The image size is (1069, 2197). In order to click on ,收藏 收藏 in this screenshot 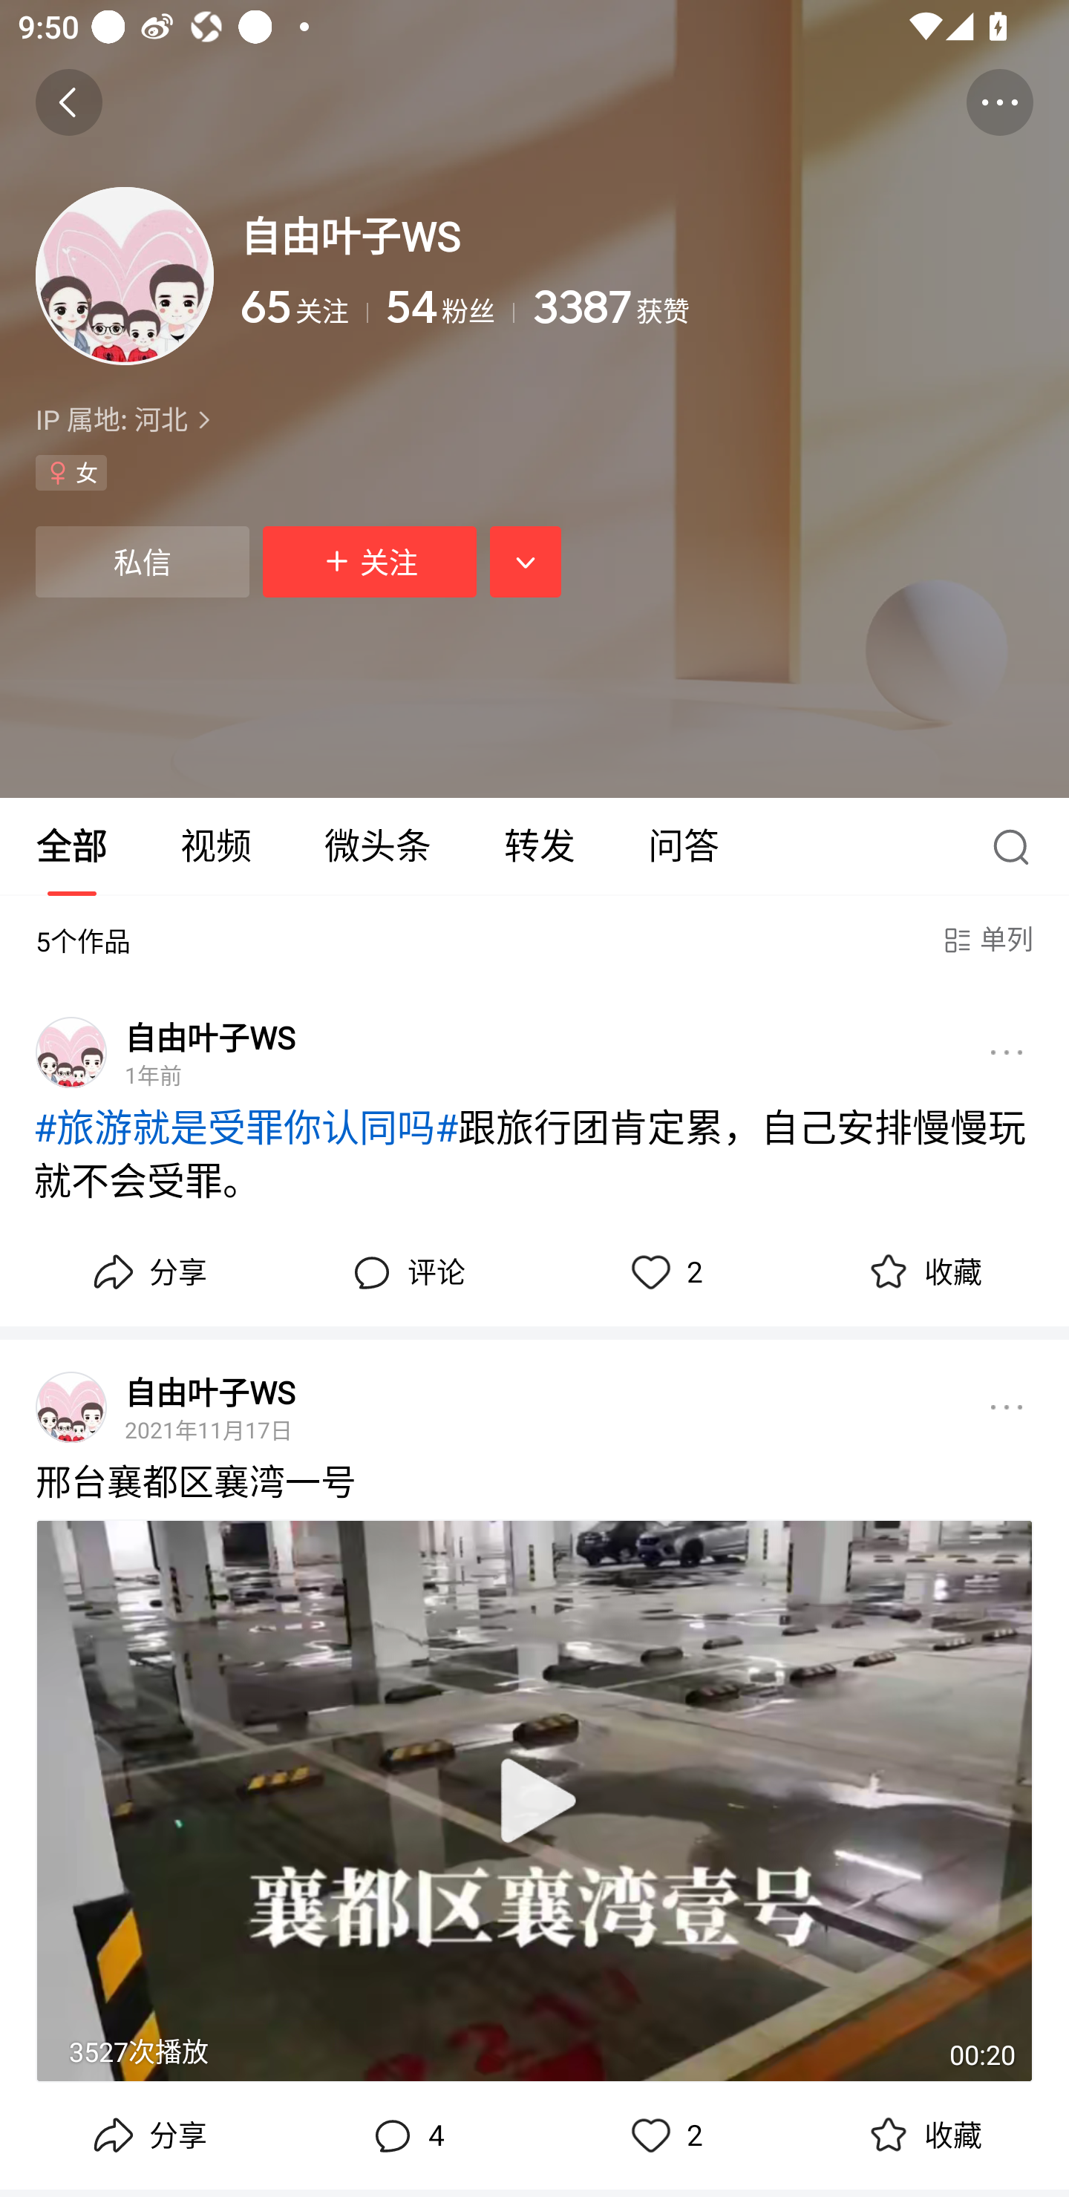, I will do `click(922, 1272)`.